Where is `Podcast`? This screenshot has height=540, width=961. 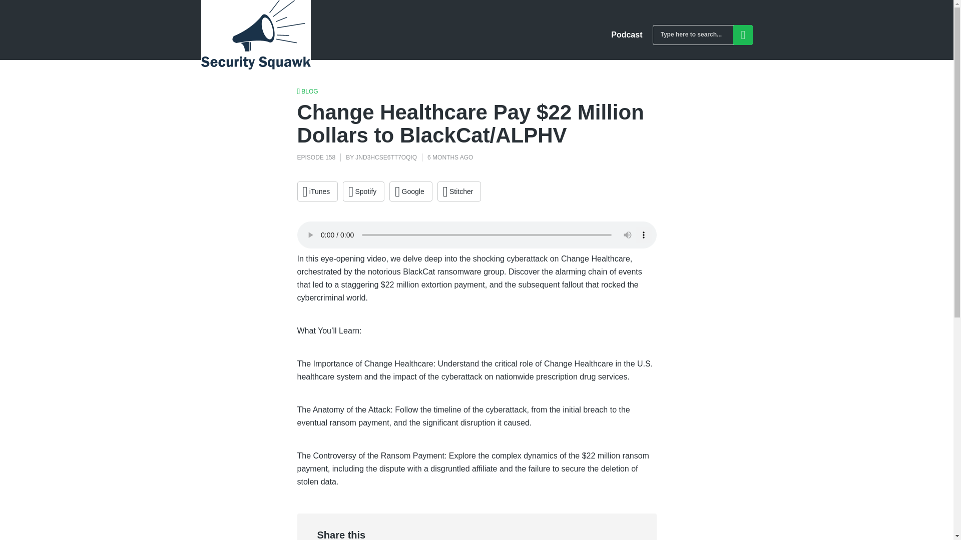
Podcast is located at coordinates (627, 34).